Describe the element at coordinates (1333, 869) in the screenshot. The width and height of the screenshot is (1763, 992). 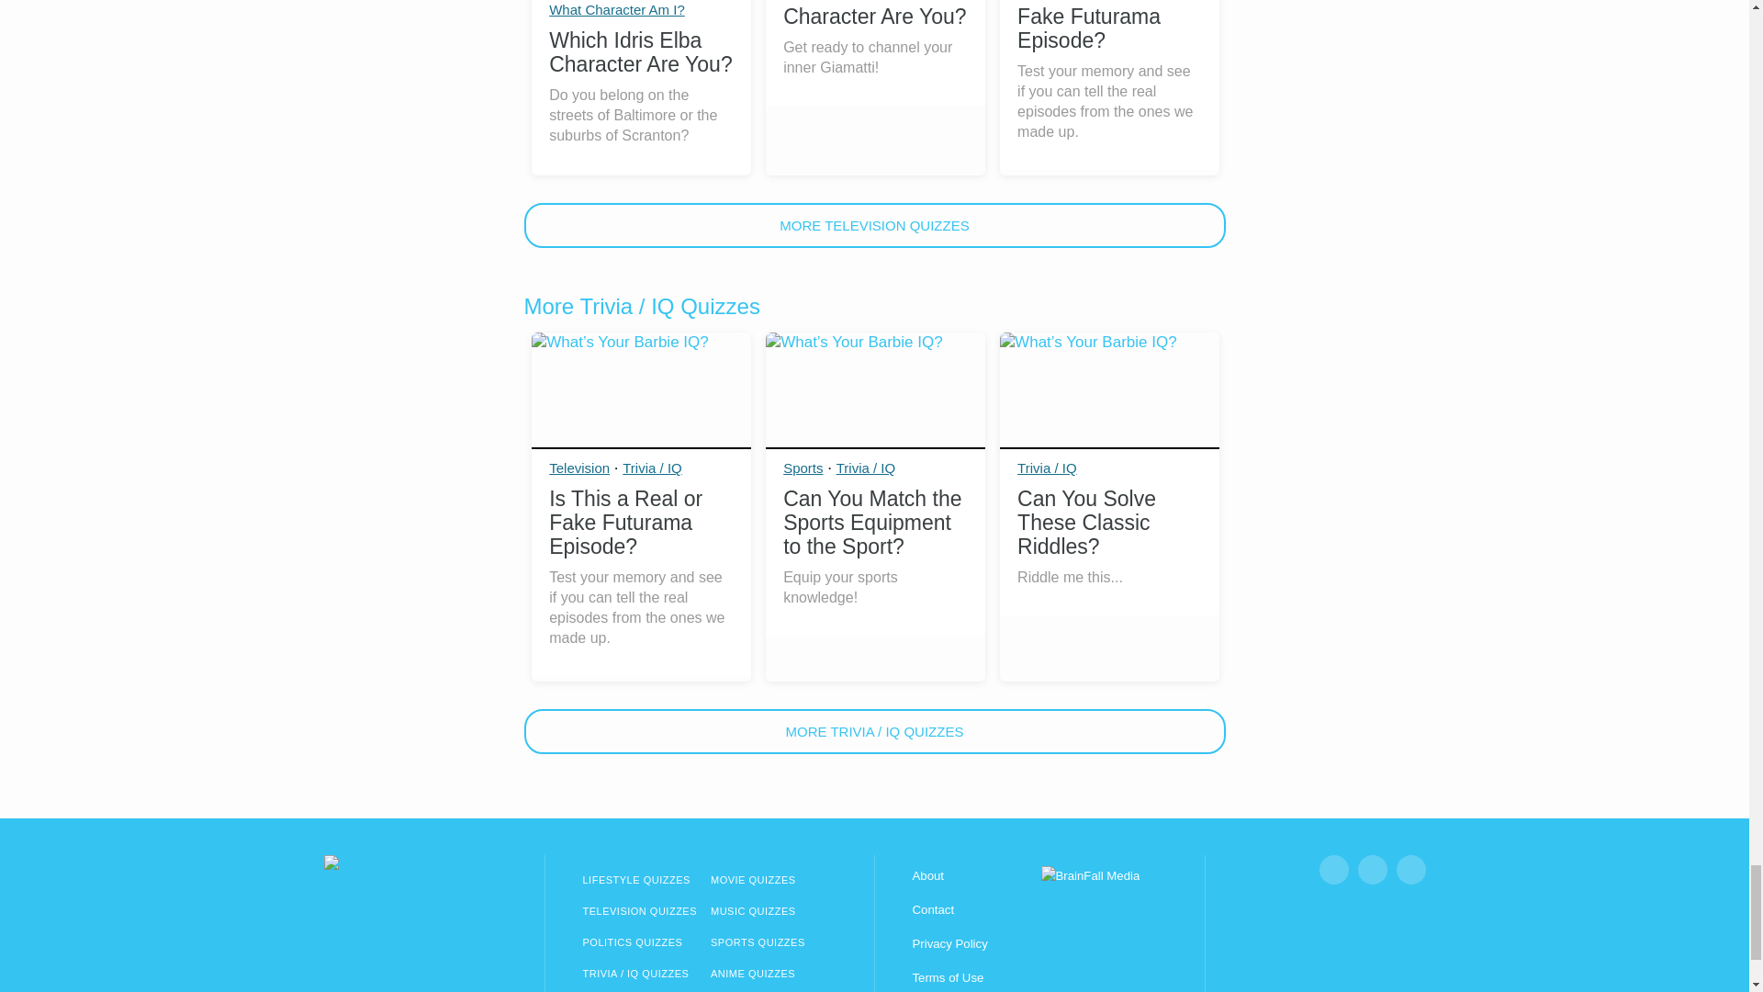
I see `Like us on Facebook!` at that location.